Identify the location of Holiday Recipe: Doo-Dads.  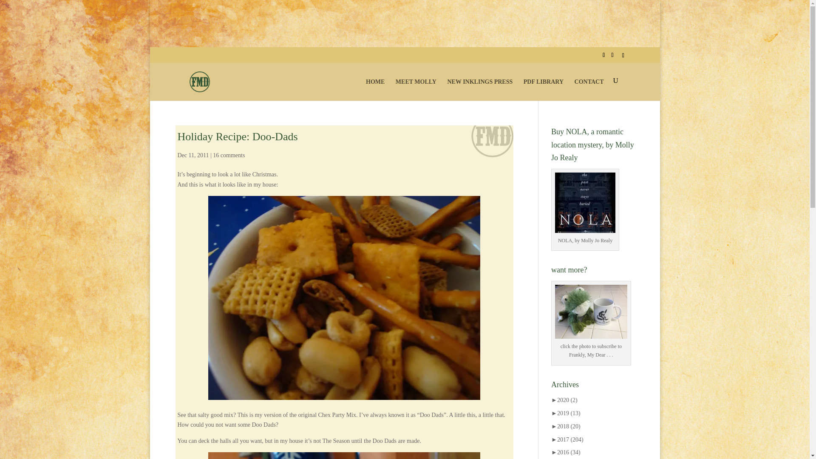
(238, 136).